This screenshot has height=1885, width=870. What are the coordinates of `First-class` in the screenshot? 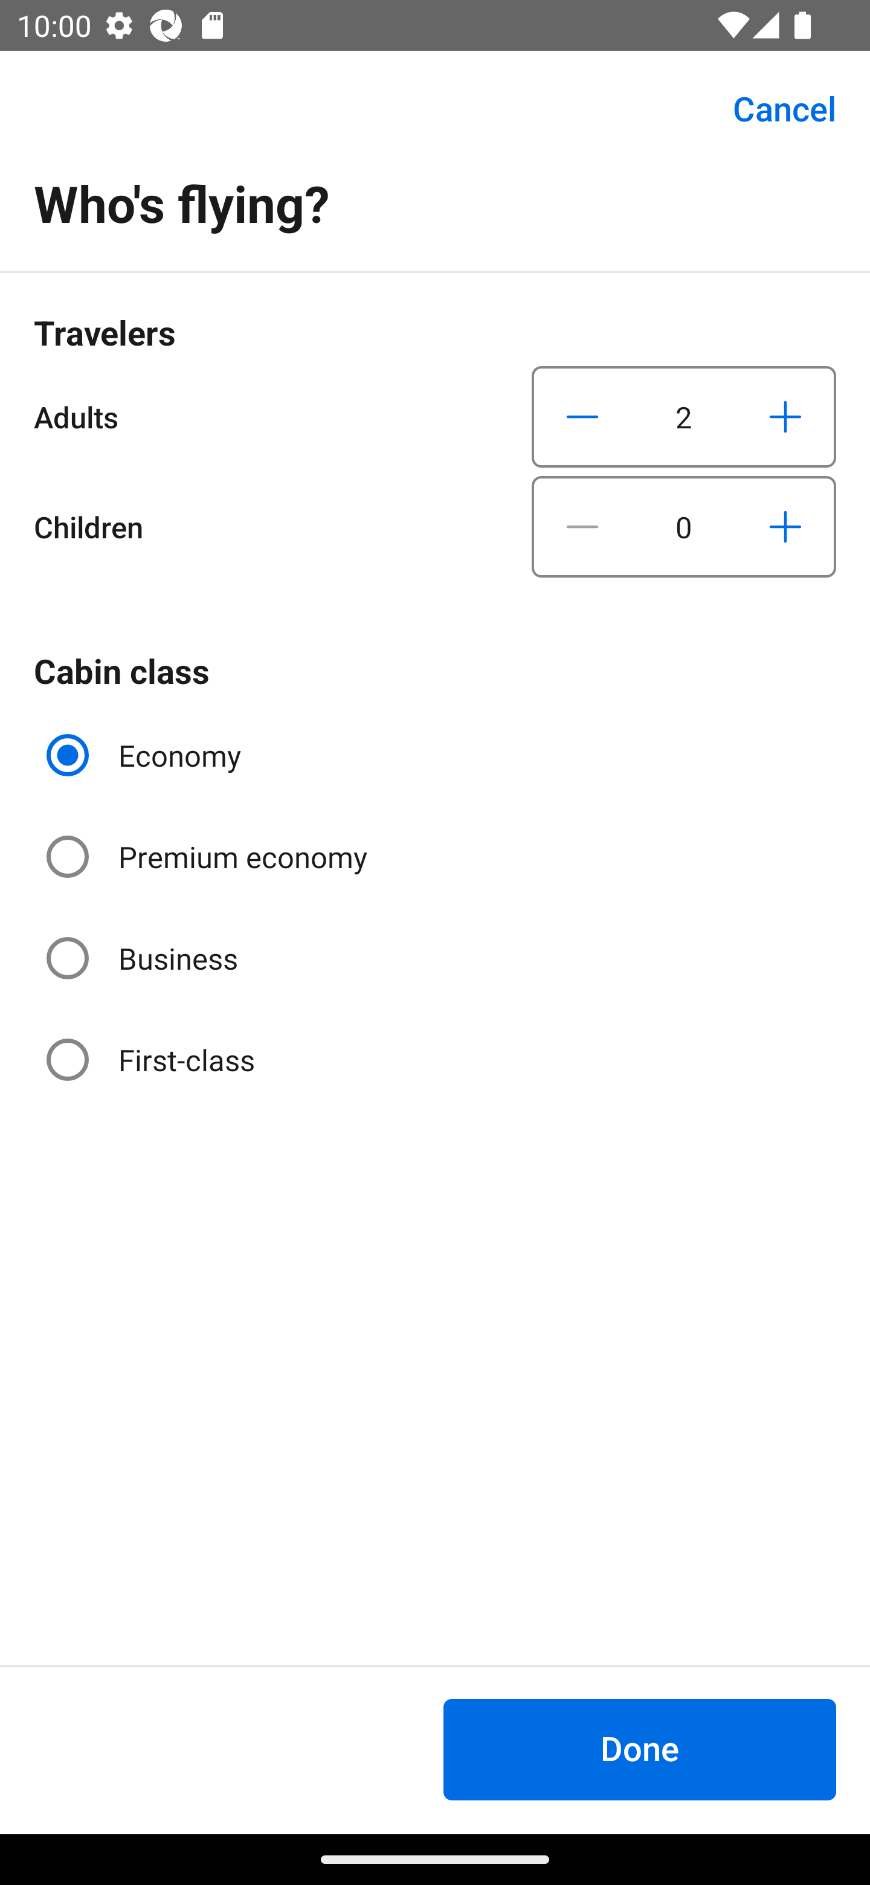 It's located at (152, 1059).